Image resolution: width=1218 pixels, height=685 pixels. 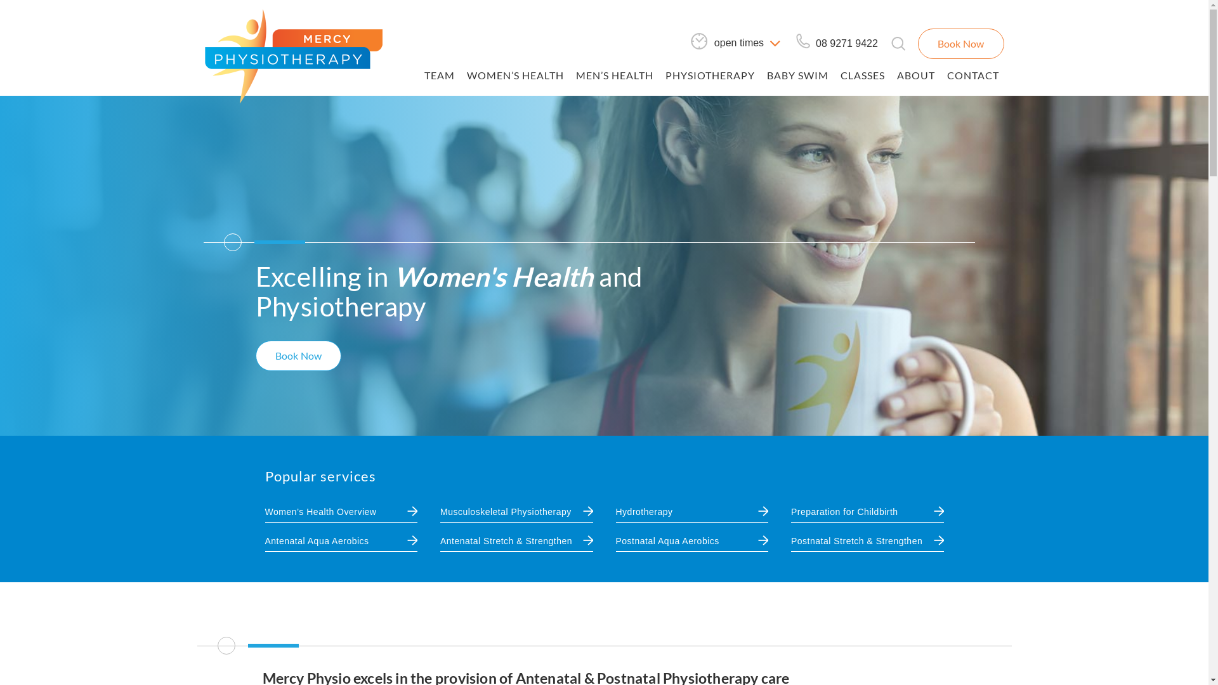 What do you see at coordinates (845, 512) in the screenshot?
I see `Preparation for Childbirth` at bounding box center [845, 512].